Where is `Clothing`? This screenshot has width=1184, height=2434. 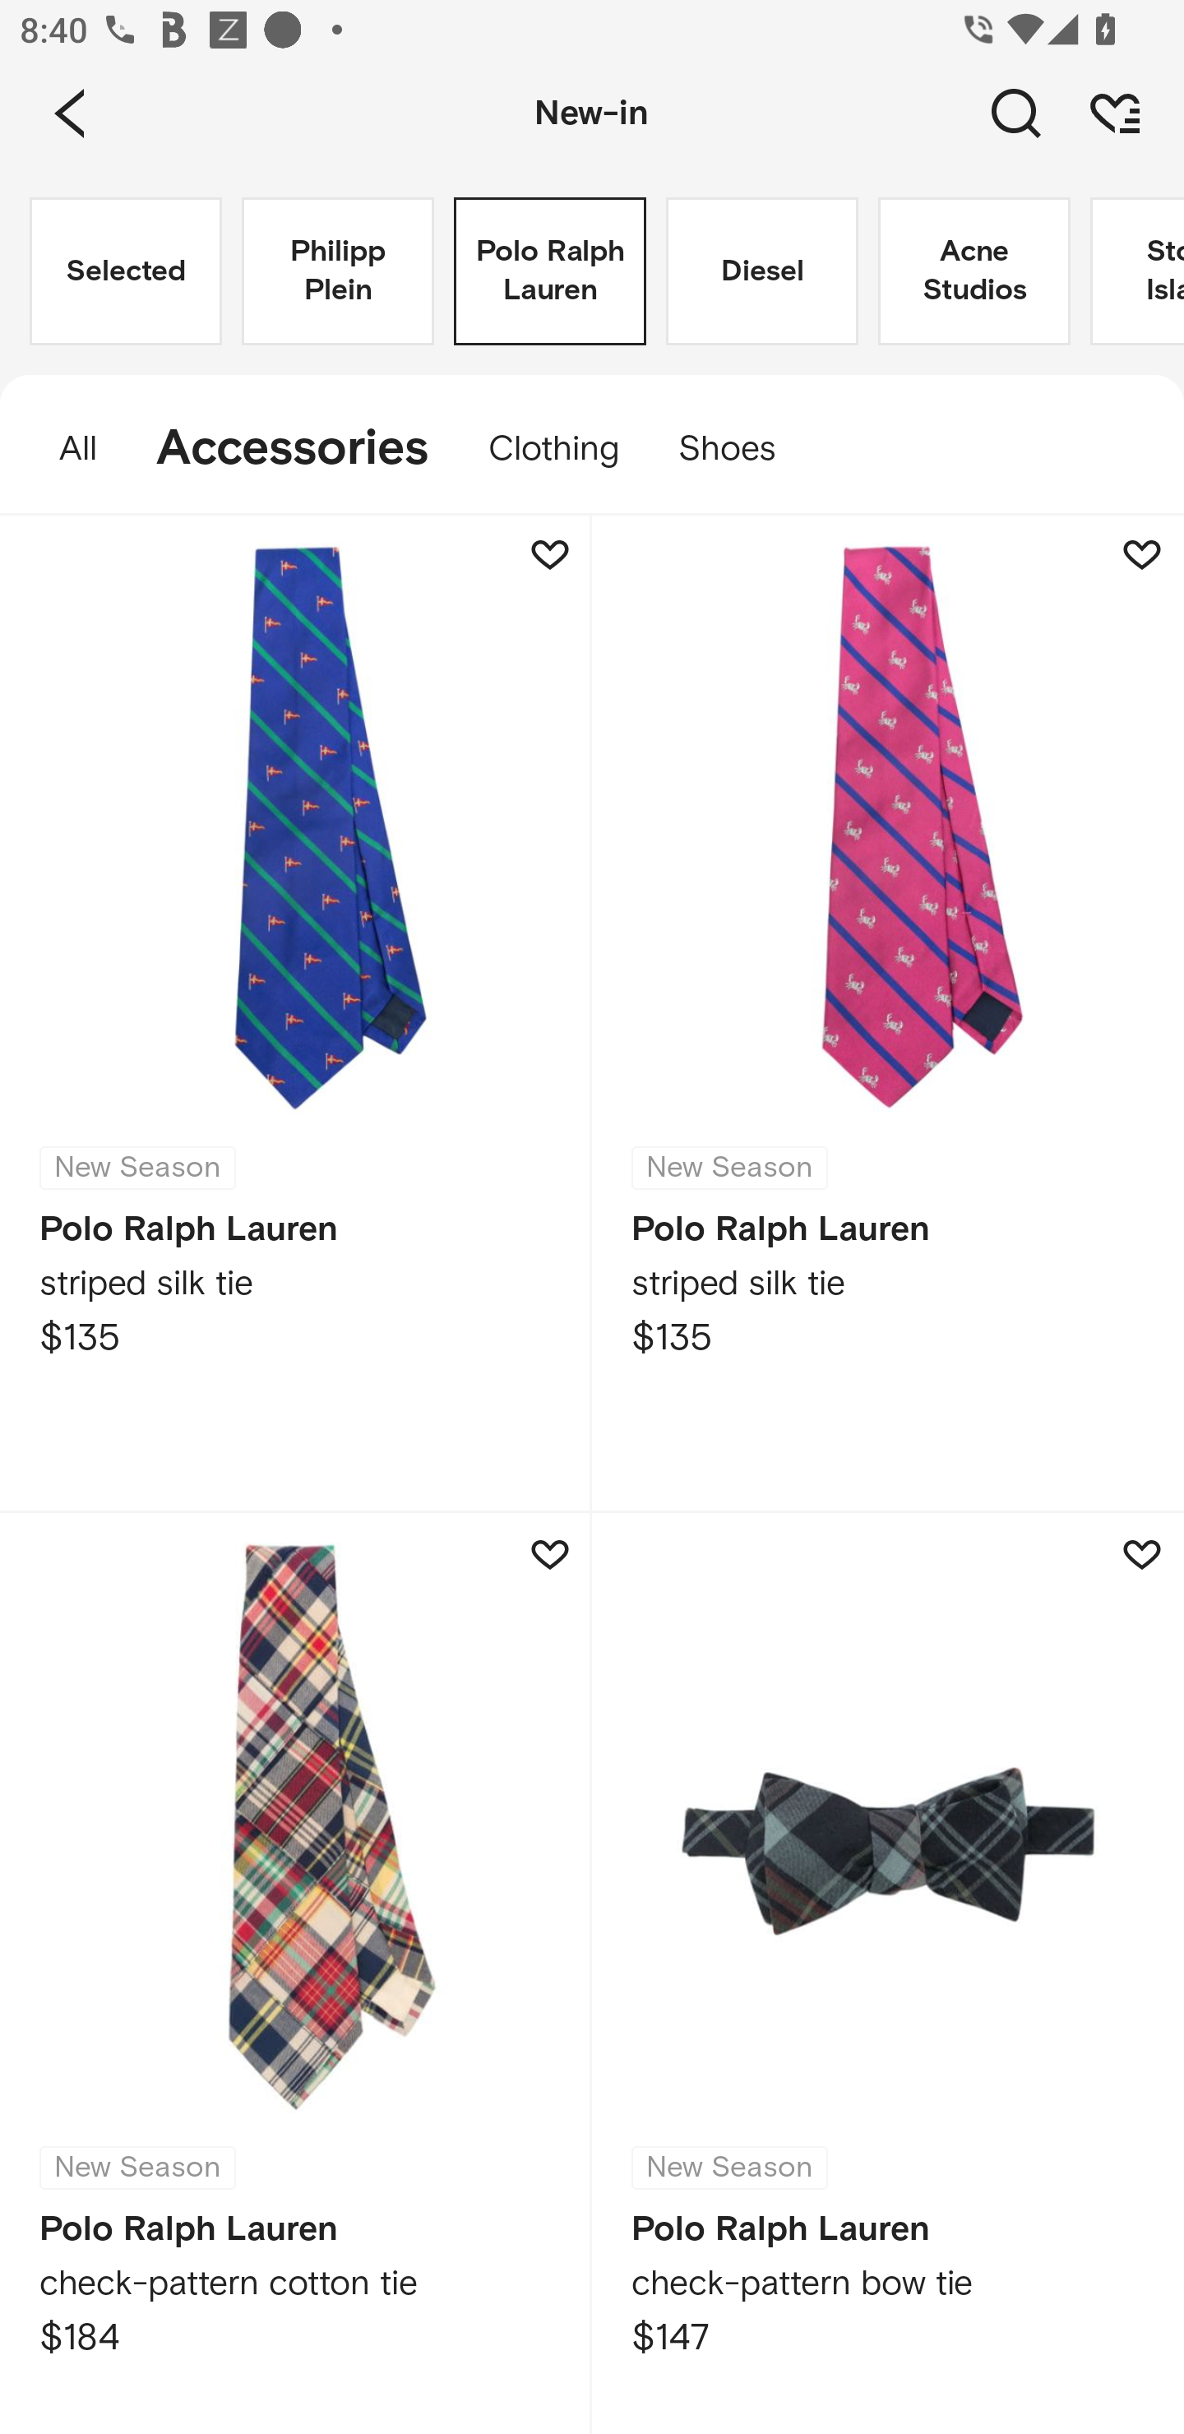 Clothing is located at coordinates (553, 449).